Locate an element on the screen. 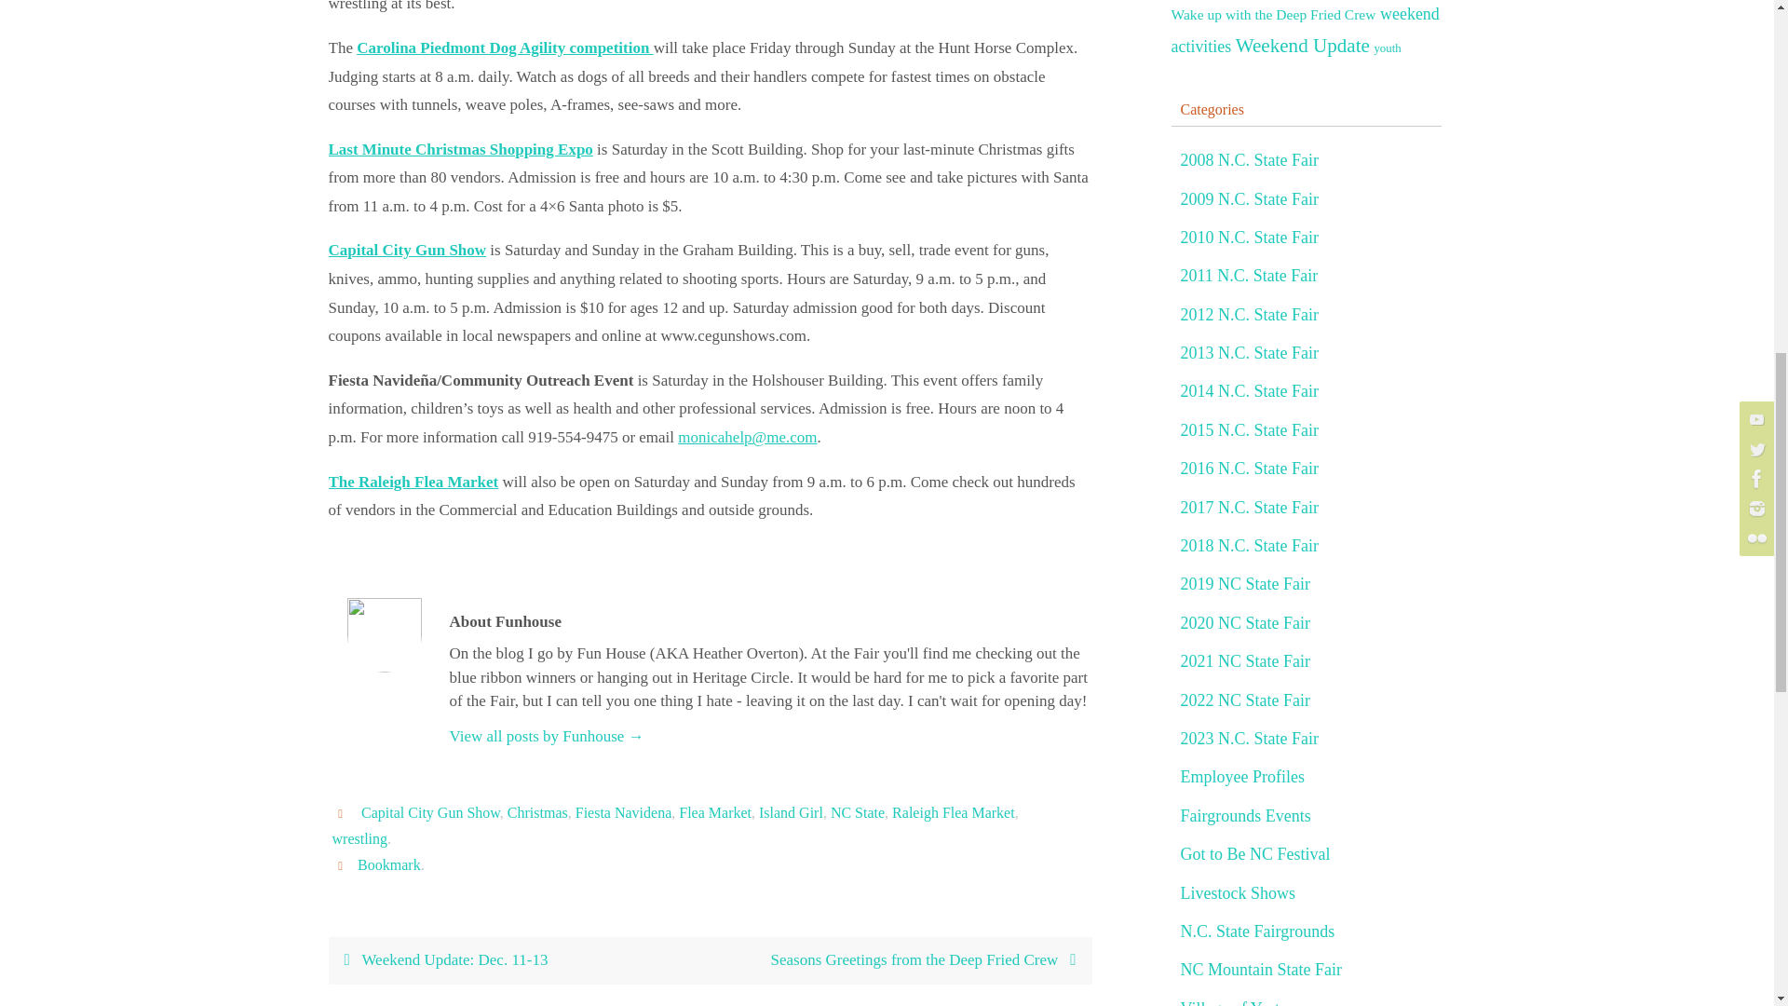  Bookmark is located at coordinates (389, 865).